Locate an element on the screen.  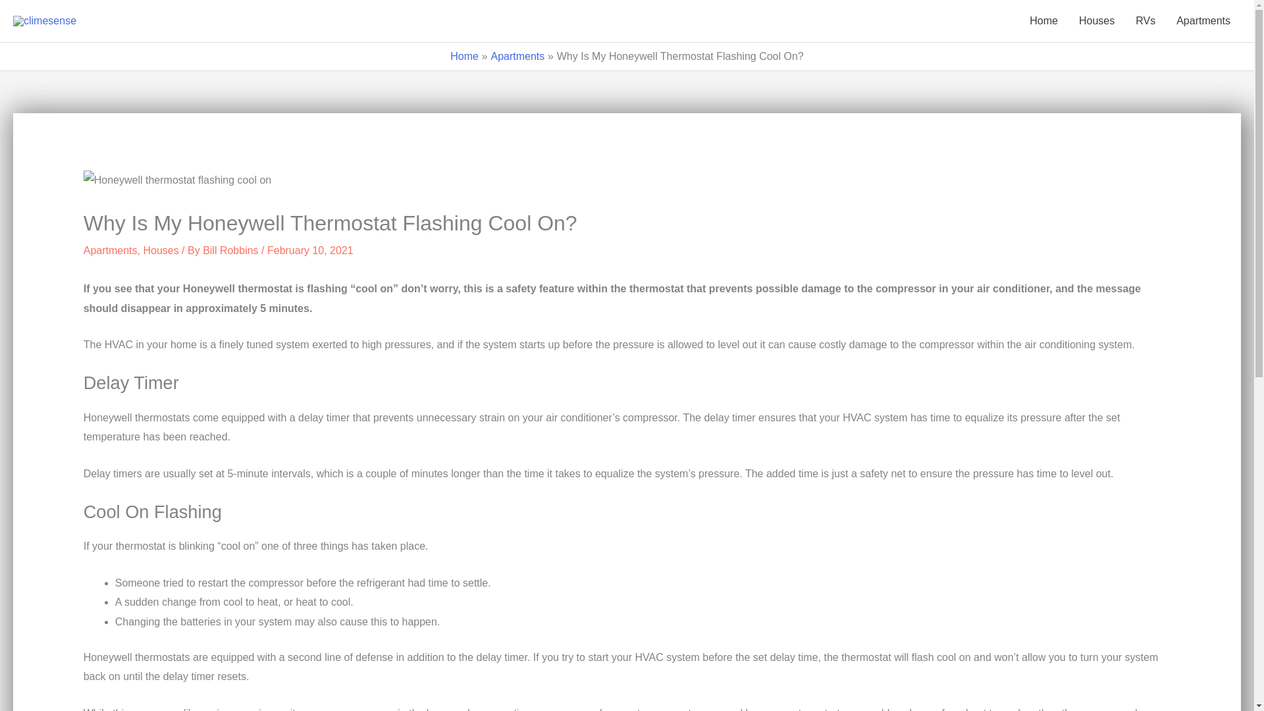
Apartments is located at coordinates (517, 55).